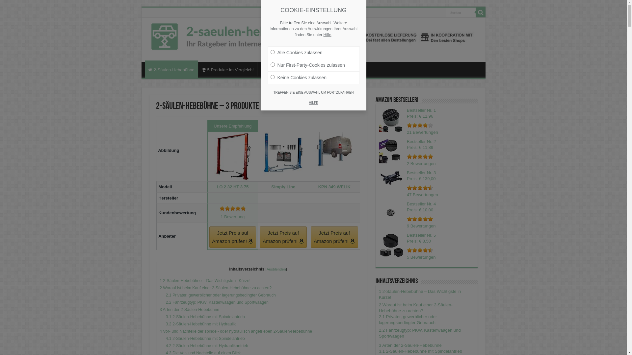  Describe the element at coordinates (420, 156) in the screenshot. I see `5.0 von 5 Sternen` at that location.